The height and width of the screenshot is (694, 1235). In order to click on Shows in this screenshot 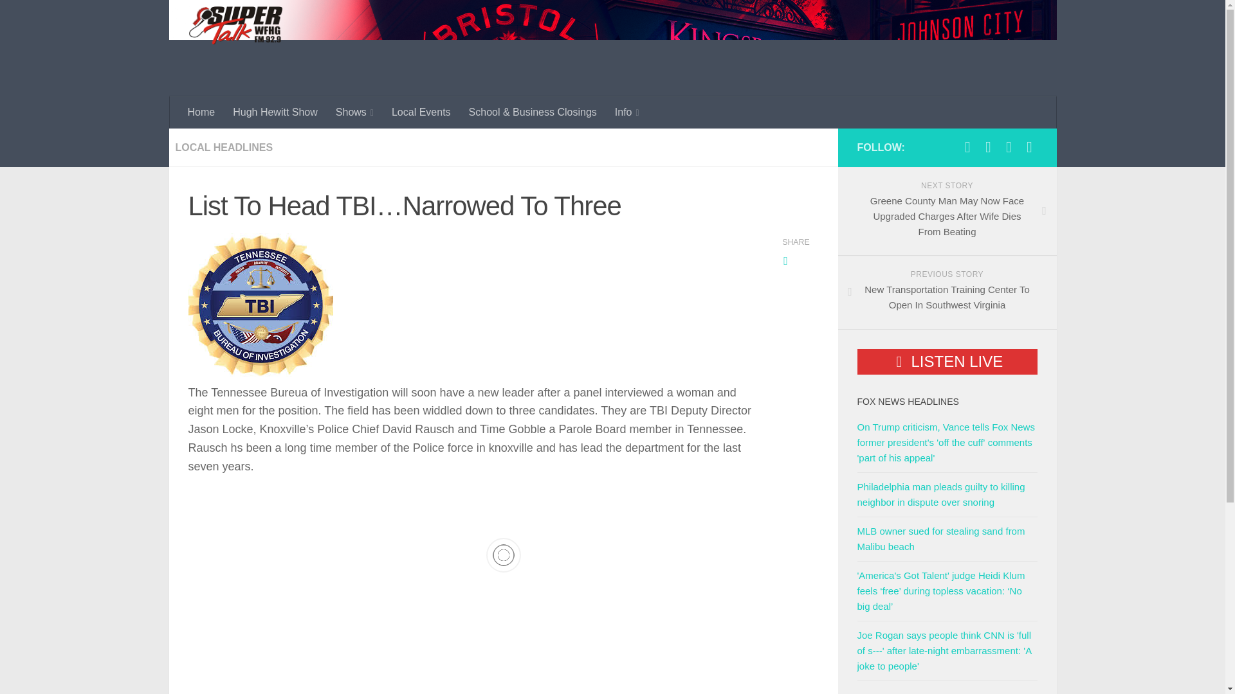, I will do `click(355, 112)`.